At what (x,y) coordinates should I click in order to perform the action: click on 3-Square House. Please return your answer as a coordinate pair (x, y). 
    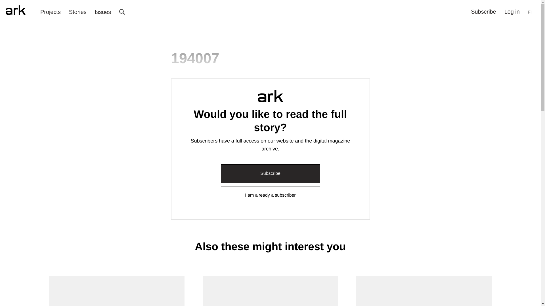
    Looking at the image, I should click on (116, 291).